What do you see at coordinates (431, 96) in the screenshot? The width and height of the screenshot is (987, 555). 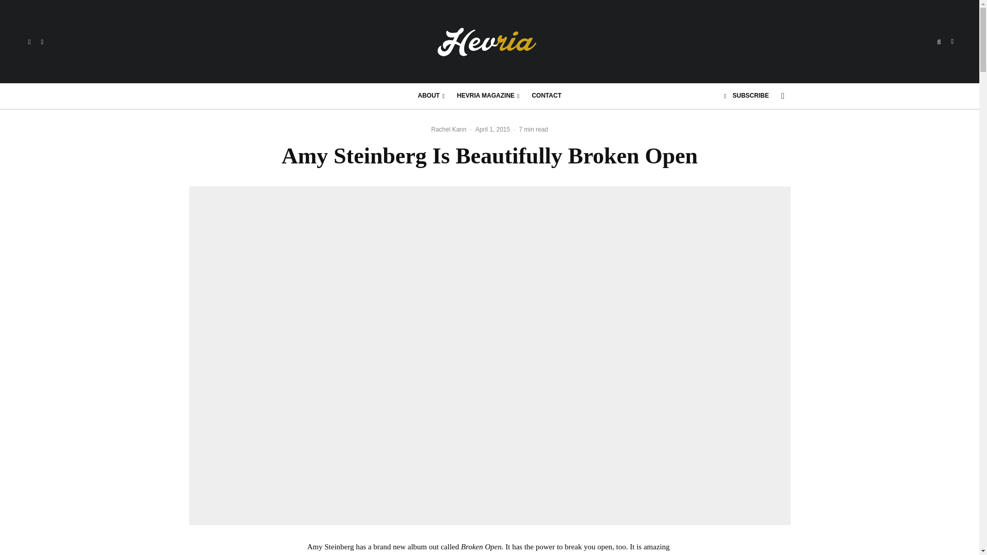 I see `ABOUT` at bounding box center [431, 96].